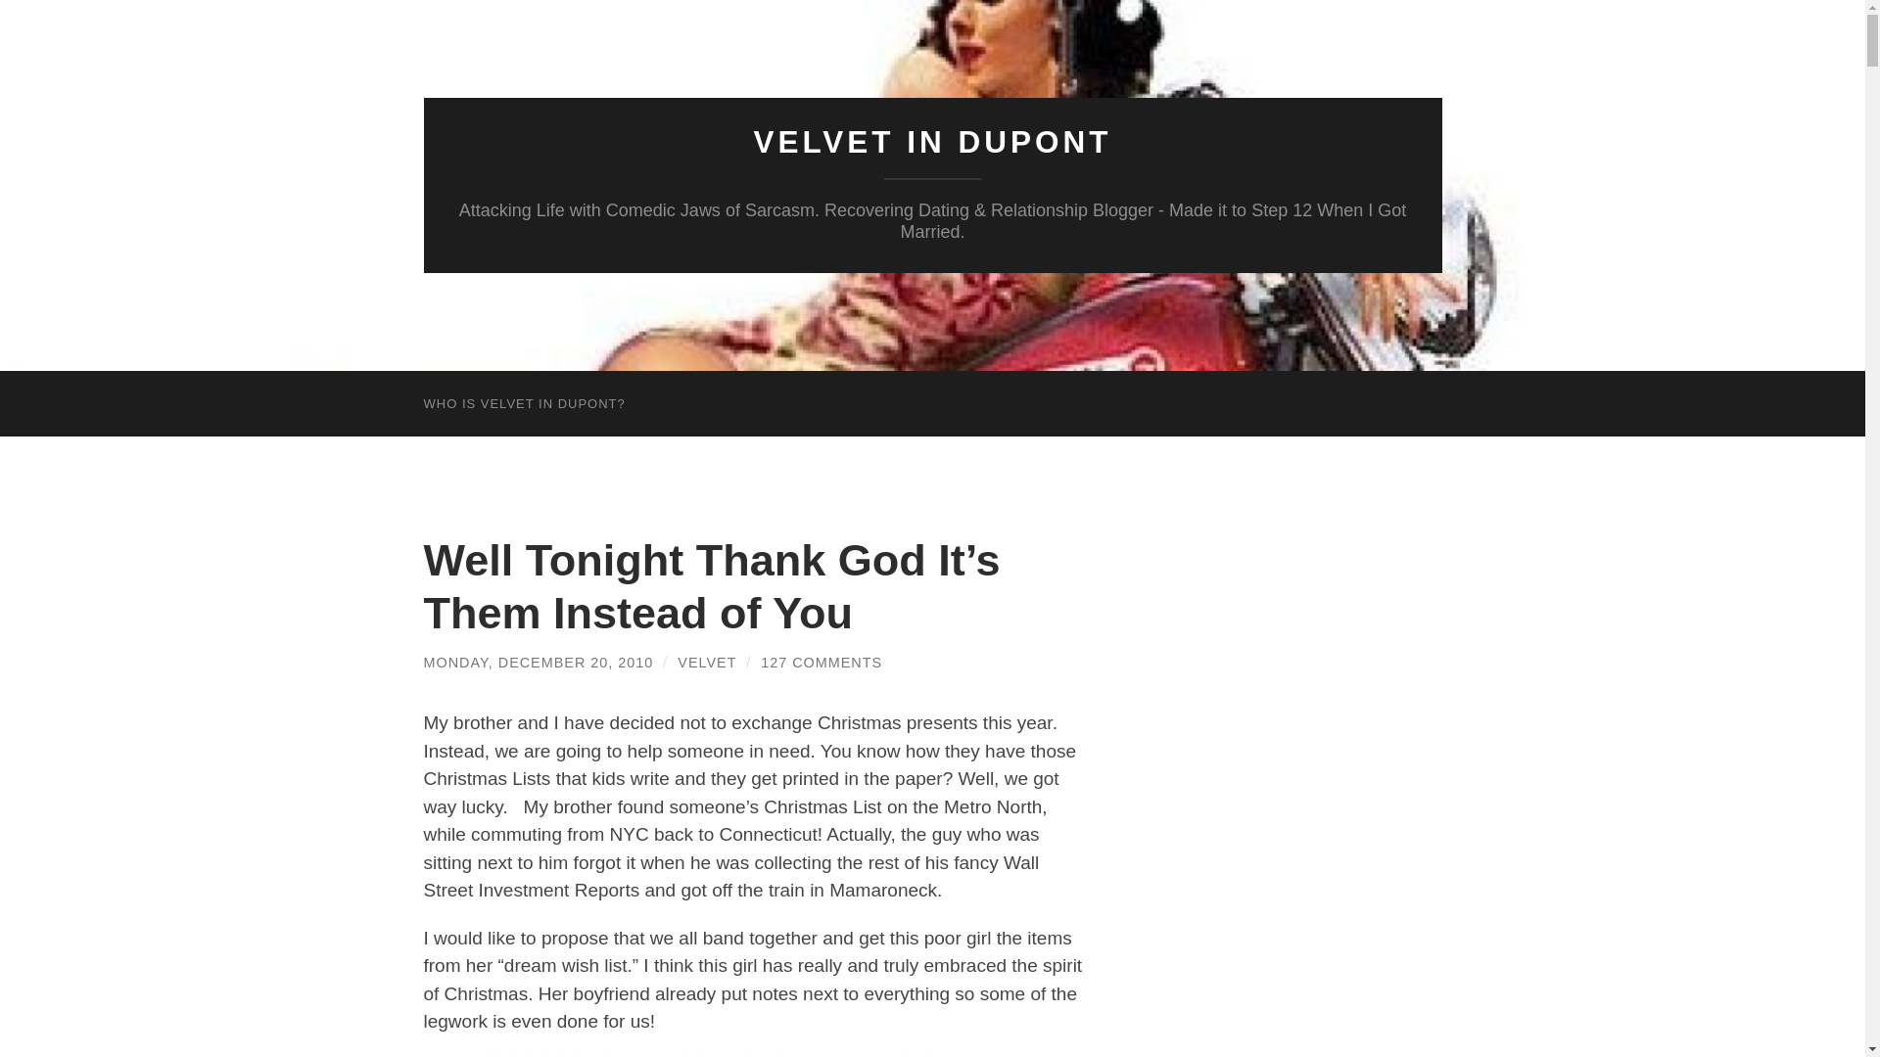 This screenshot has height=1057, width=1880. I want to click on MONDAY, DECEMBER 20, 2010, so click(538, 662).